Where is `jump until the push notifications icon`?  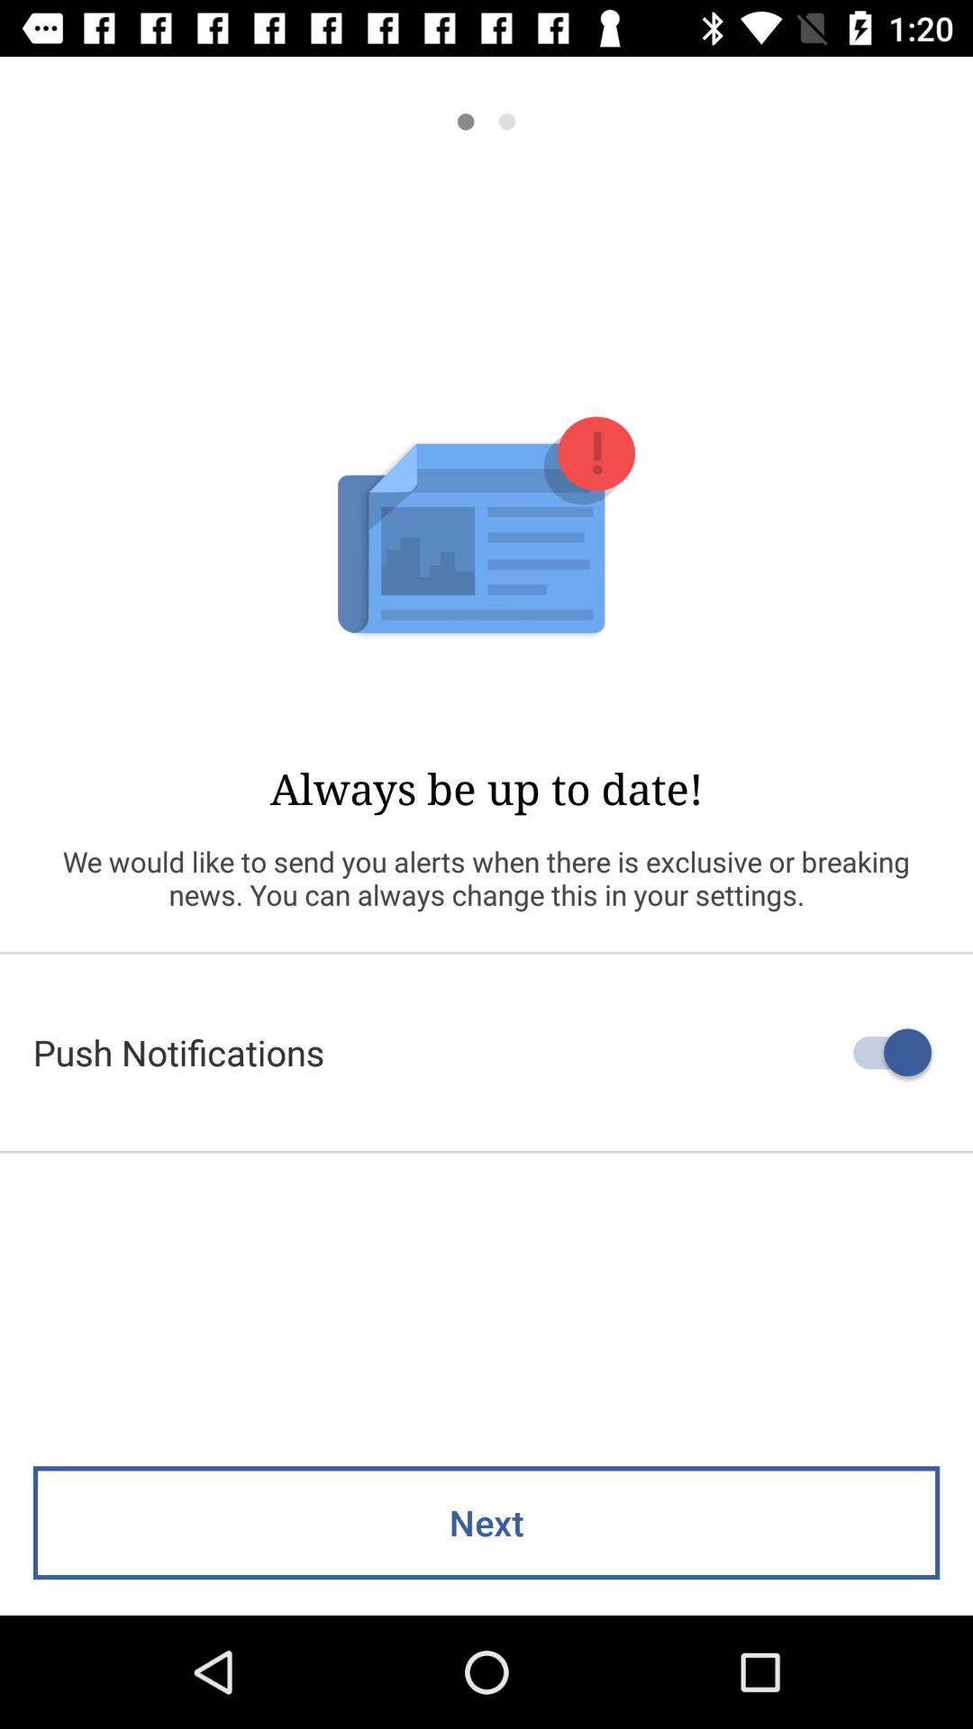 jump until the push notifications icon is located at coordinates (486, 1052).